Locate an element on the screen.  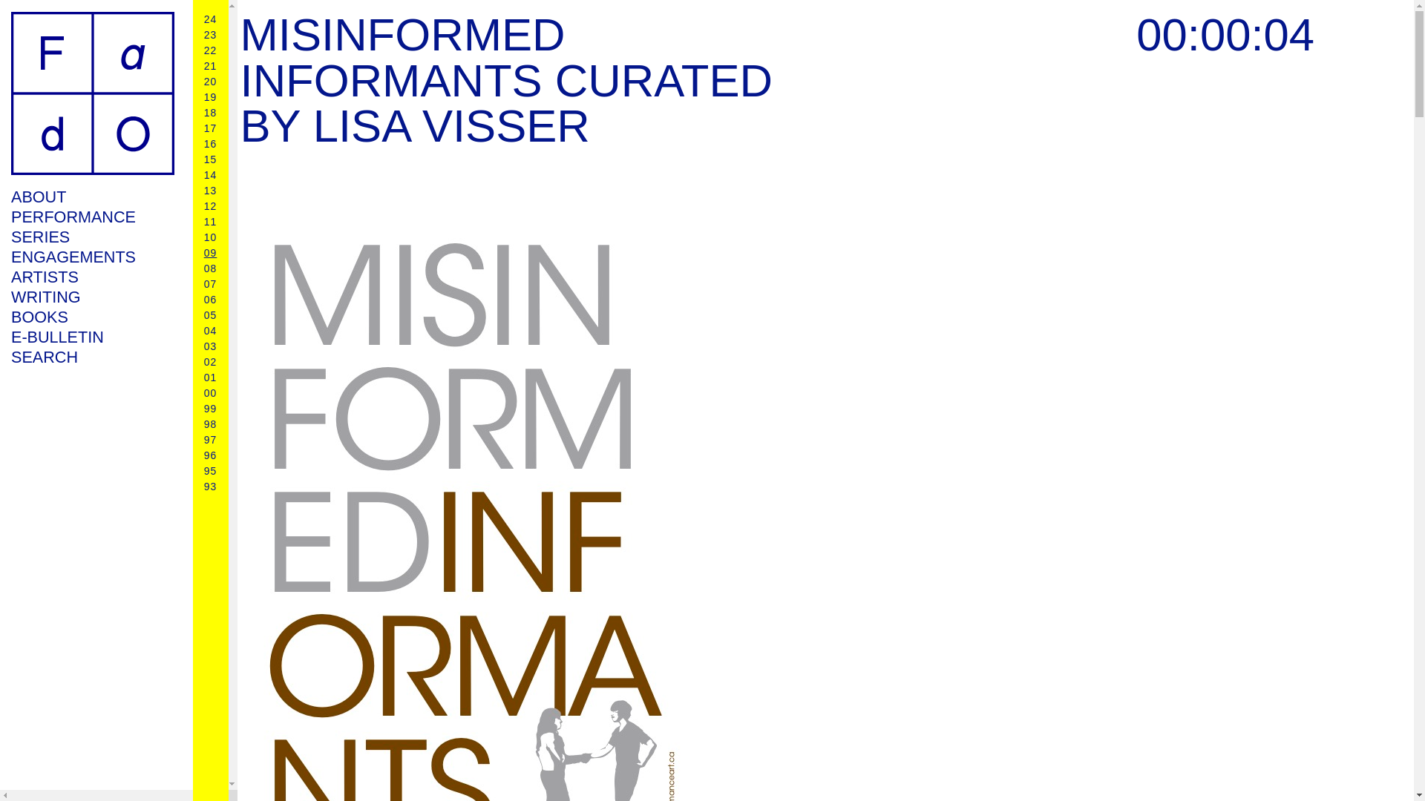
ABOUT is located at coordinates (92, 196).